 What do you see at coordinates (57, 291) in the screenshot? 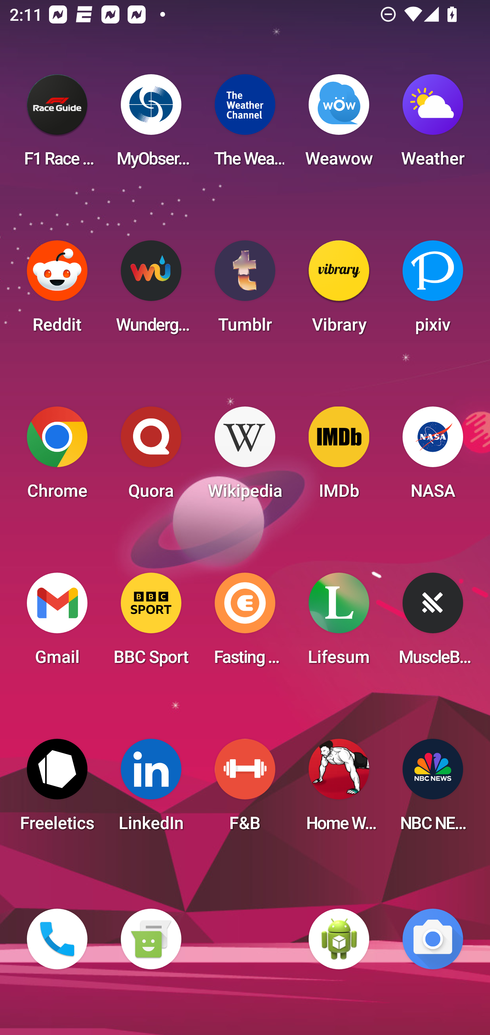
I see `Reddit` at bounding box center [57, 291].